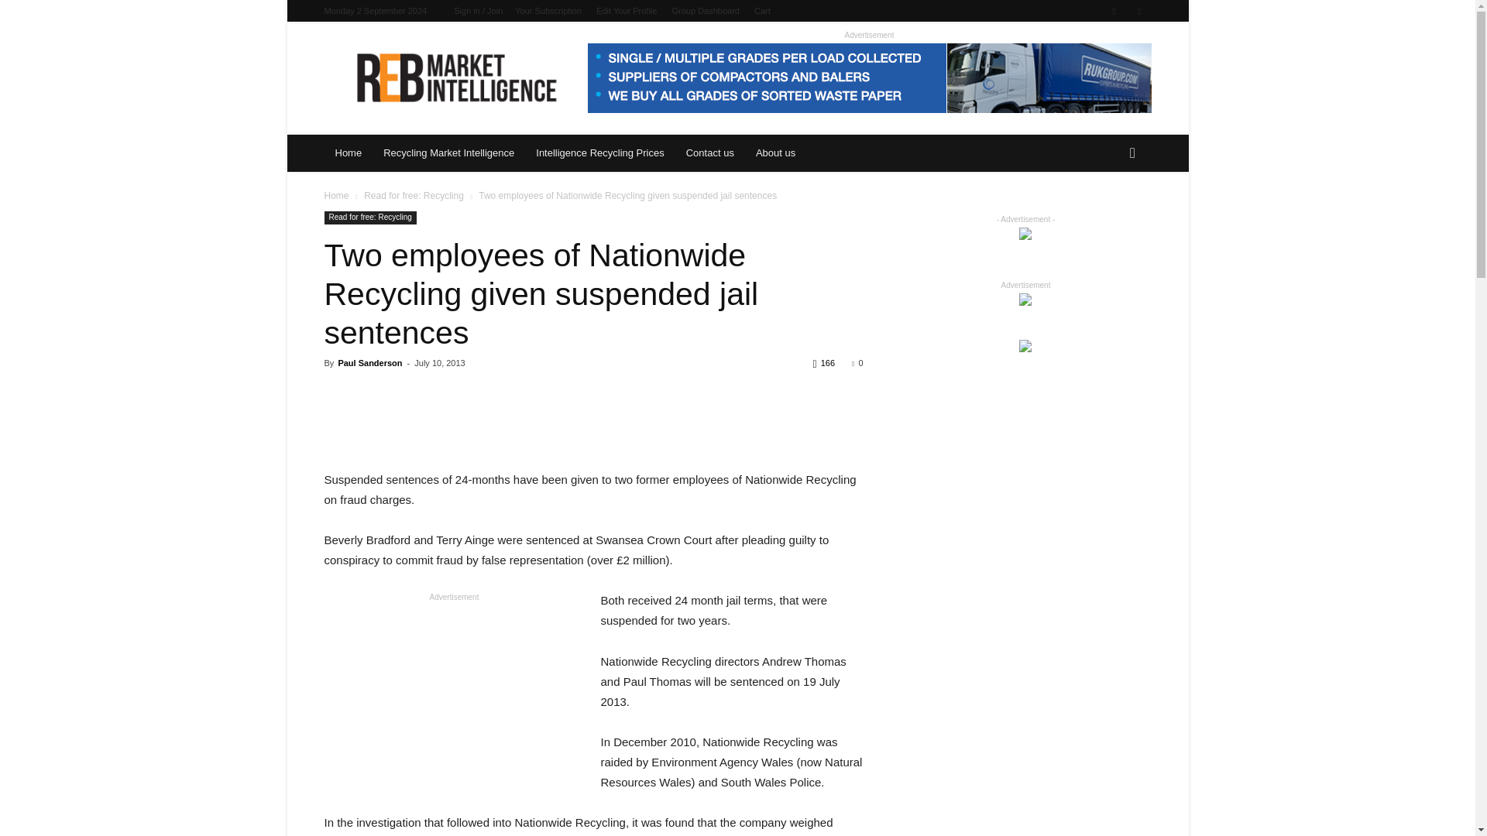 The image size is (1487, 836). I want to click on Group Dashboard, so click(705, 11).